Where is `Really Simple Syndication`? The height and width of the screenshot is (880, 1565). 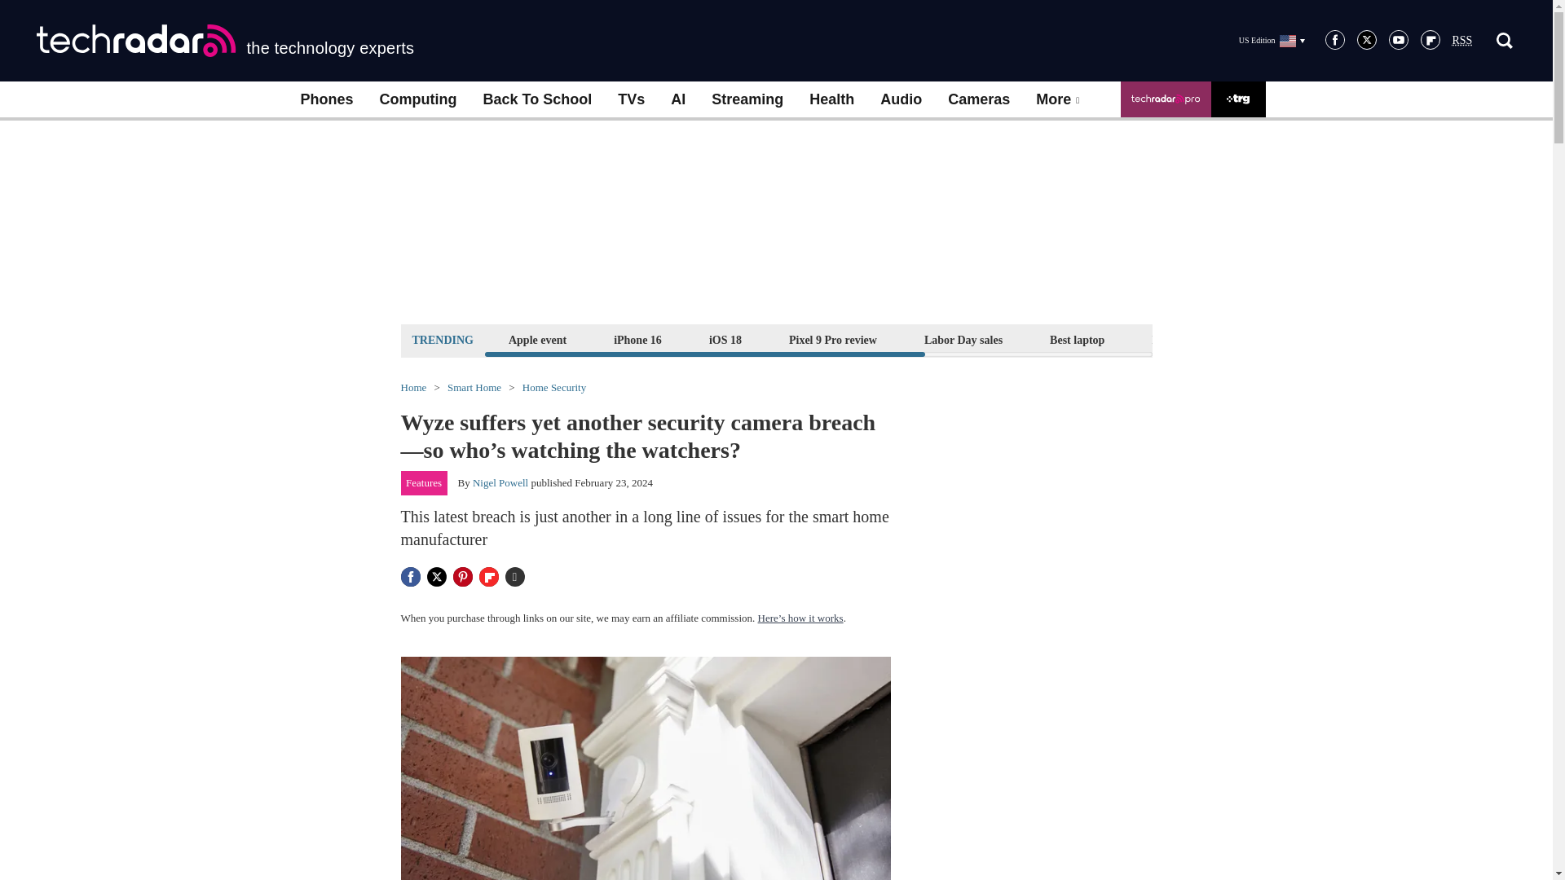 Really Simple Syndication is located at coordinates (1462, 41).